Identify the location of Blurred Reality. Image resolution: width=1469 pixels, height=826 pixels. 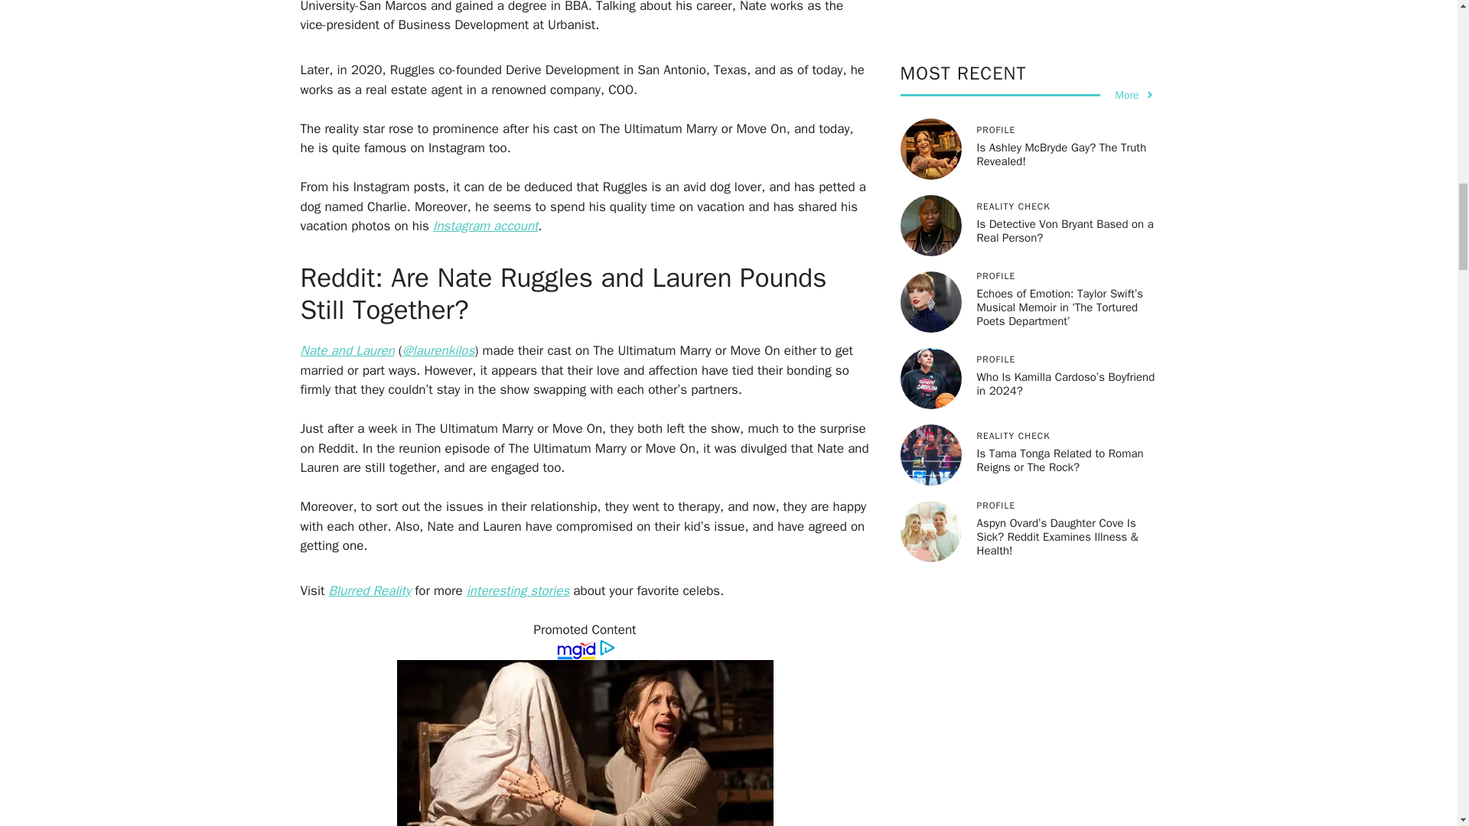
(370, 590).